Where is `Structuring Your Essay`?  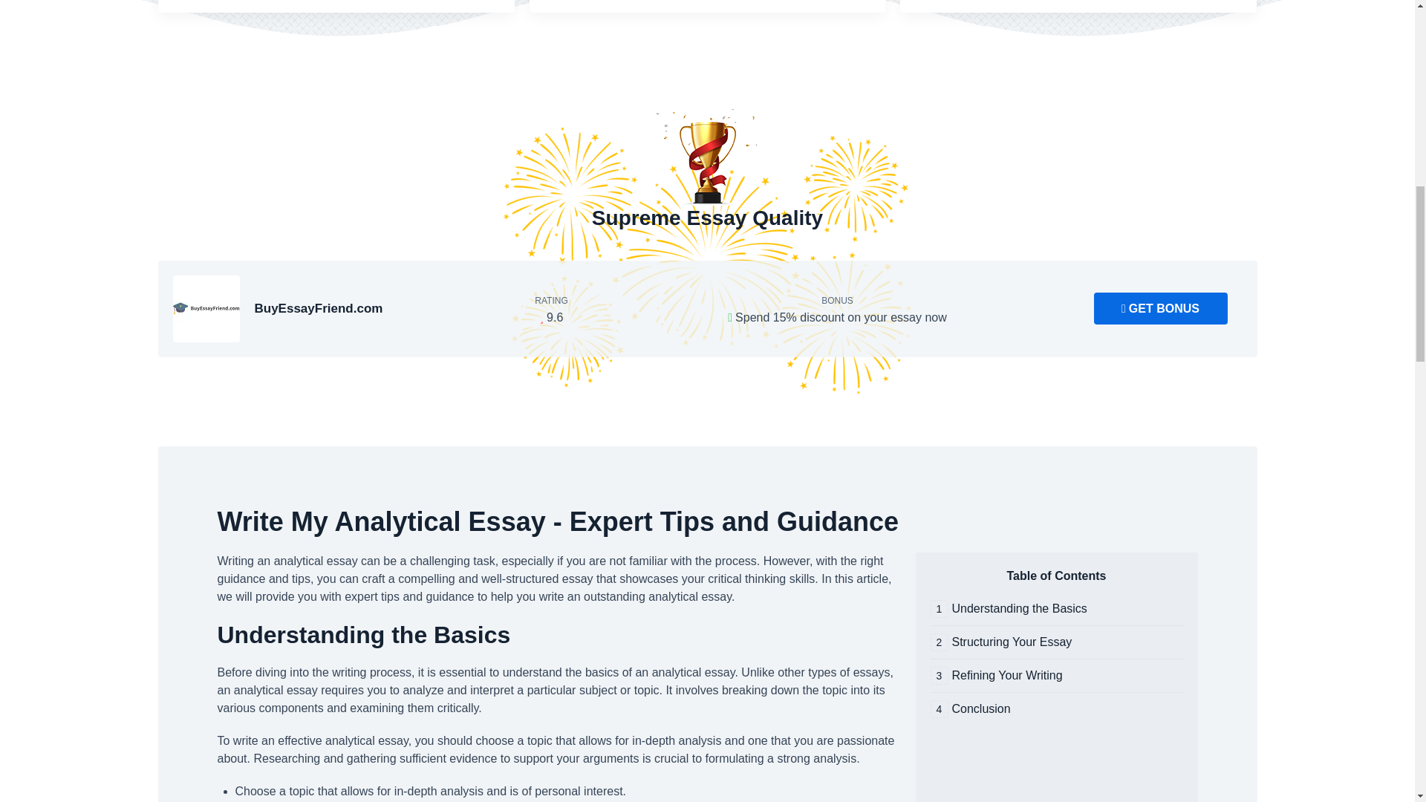
Structuring Your Essay is located at coordinates (1055, 642).